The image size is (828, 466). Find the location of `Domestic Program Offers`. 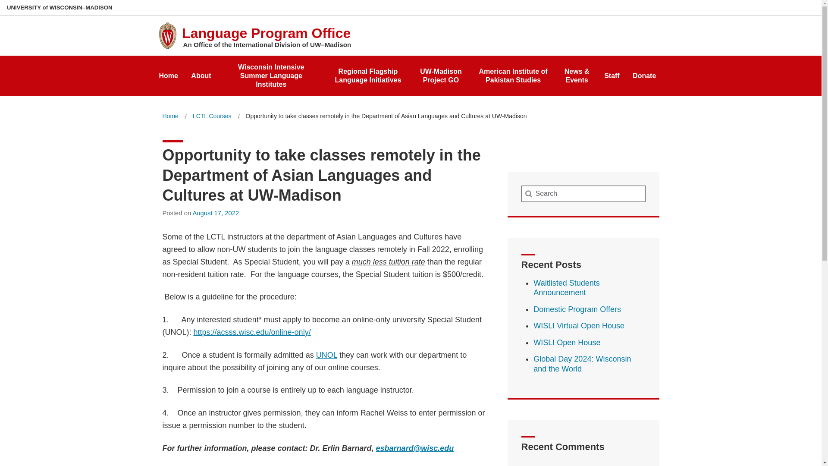

Domestic Program Offers is located at coordinates (577, 309).